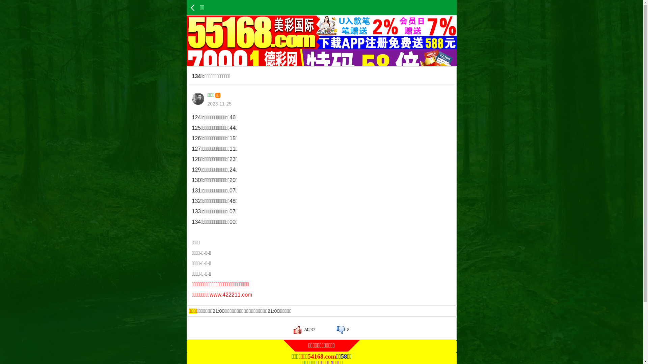  I want to click on 8, so click(343, 330).